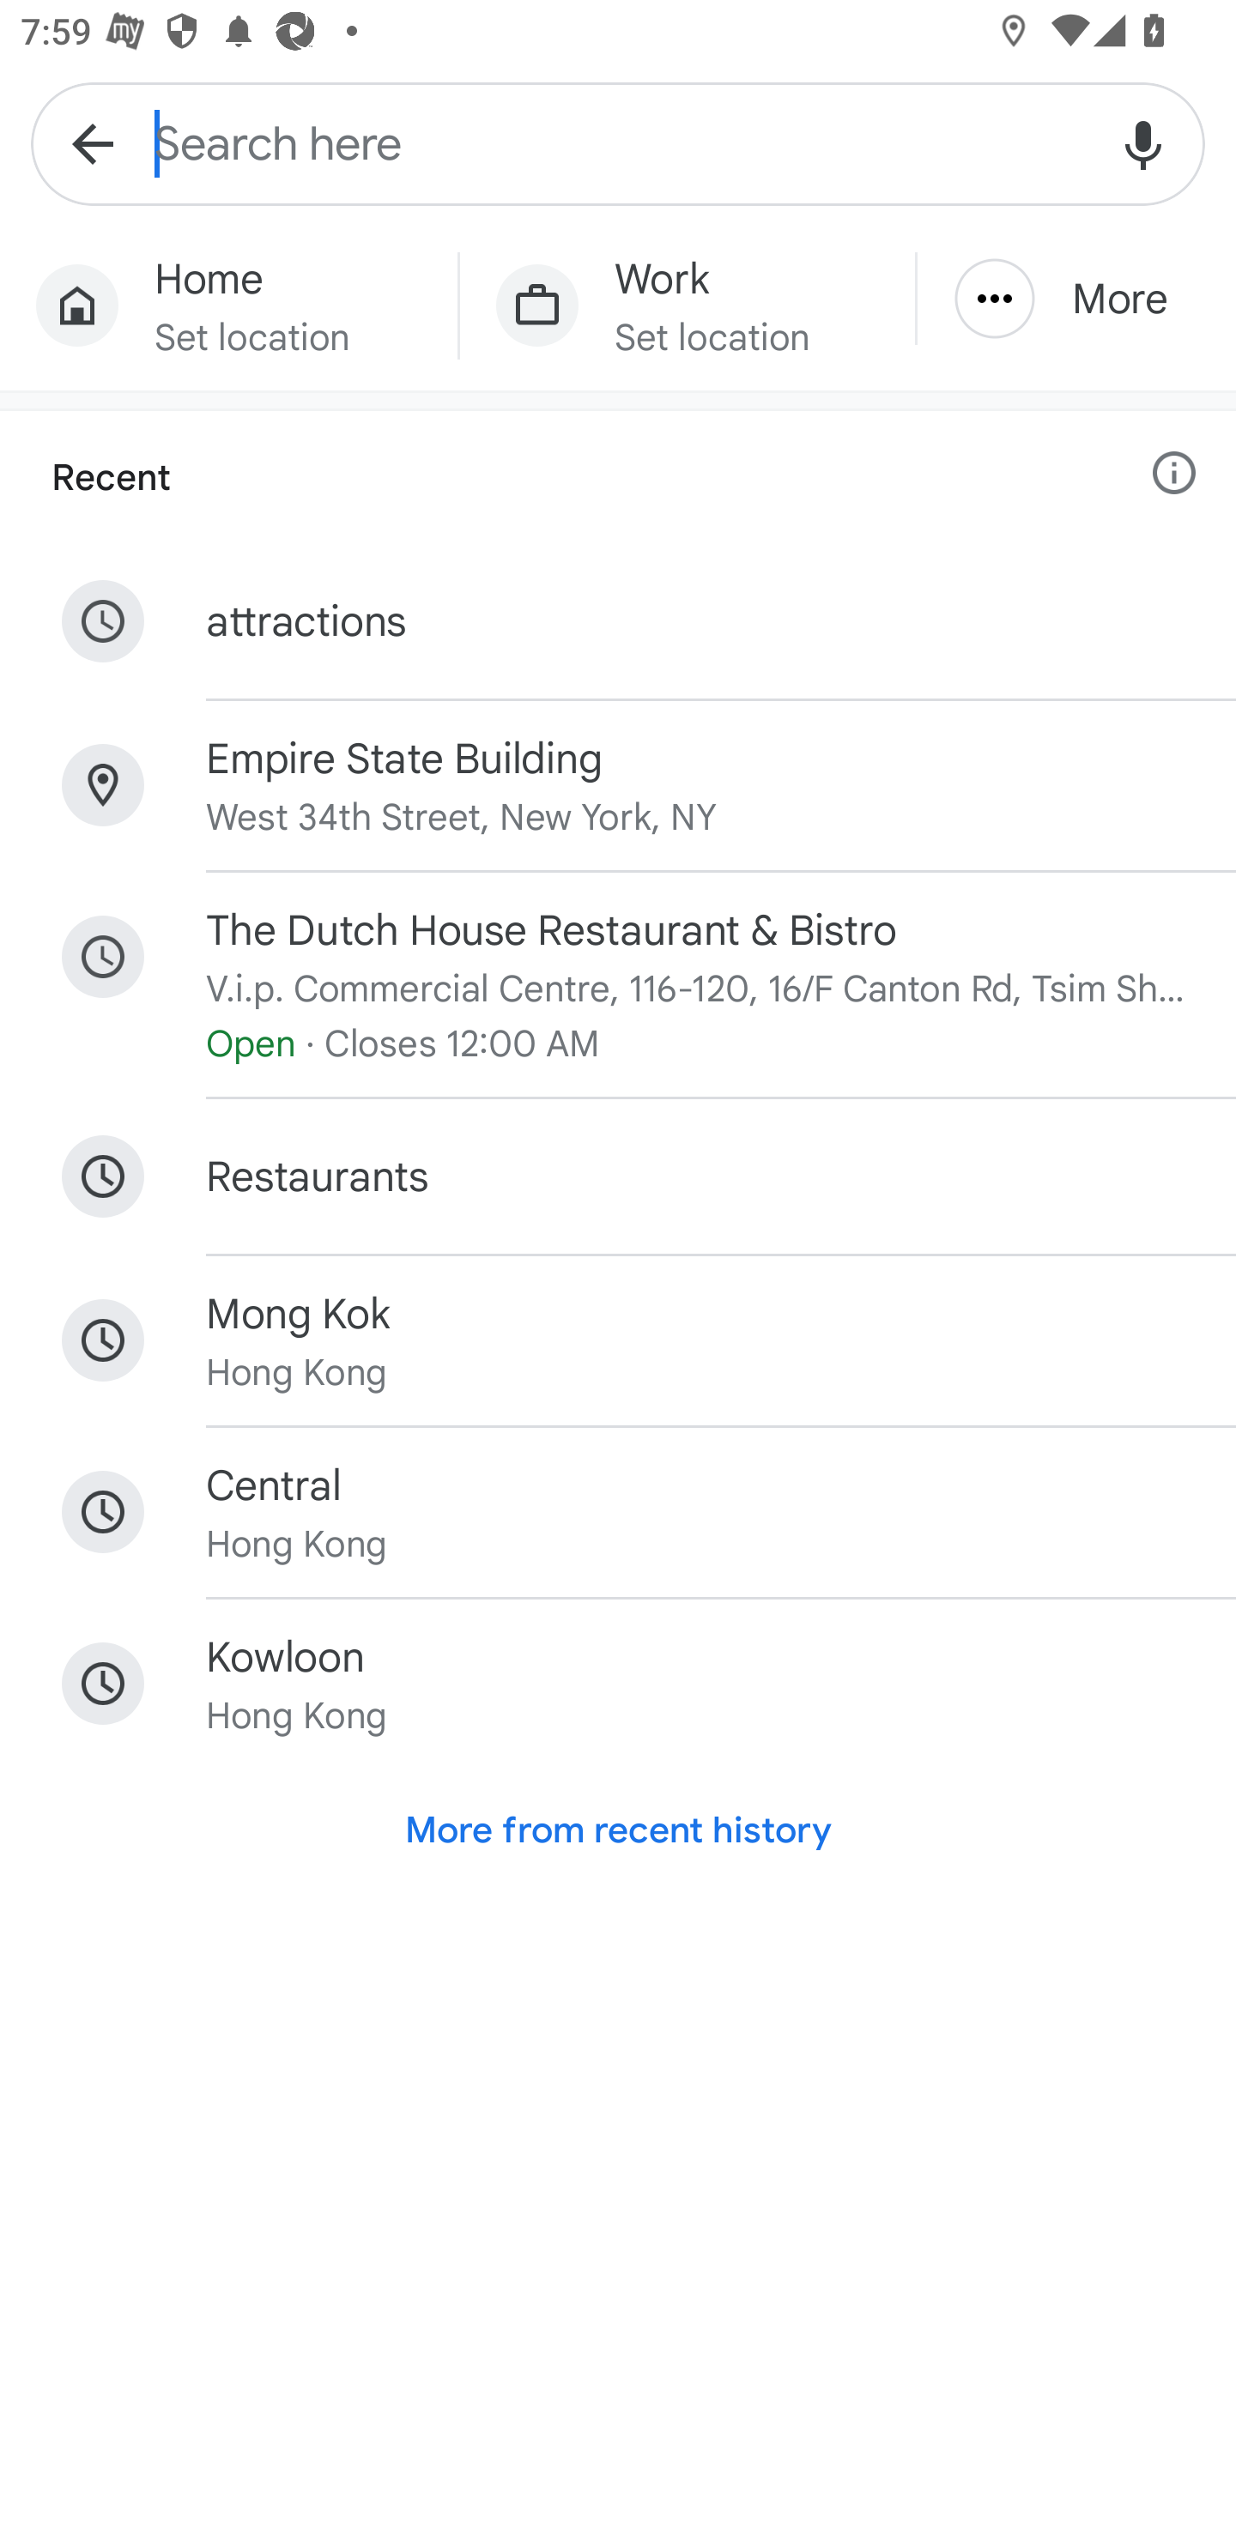  Describe the element at coordinates (618, 1512) in the screenshot. I see `Central Hong Kong` at that location.